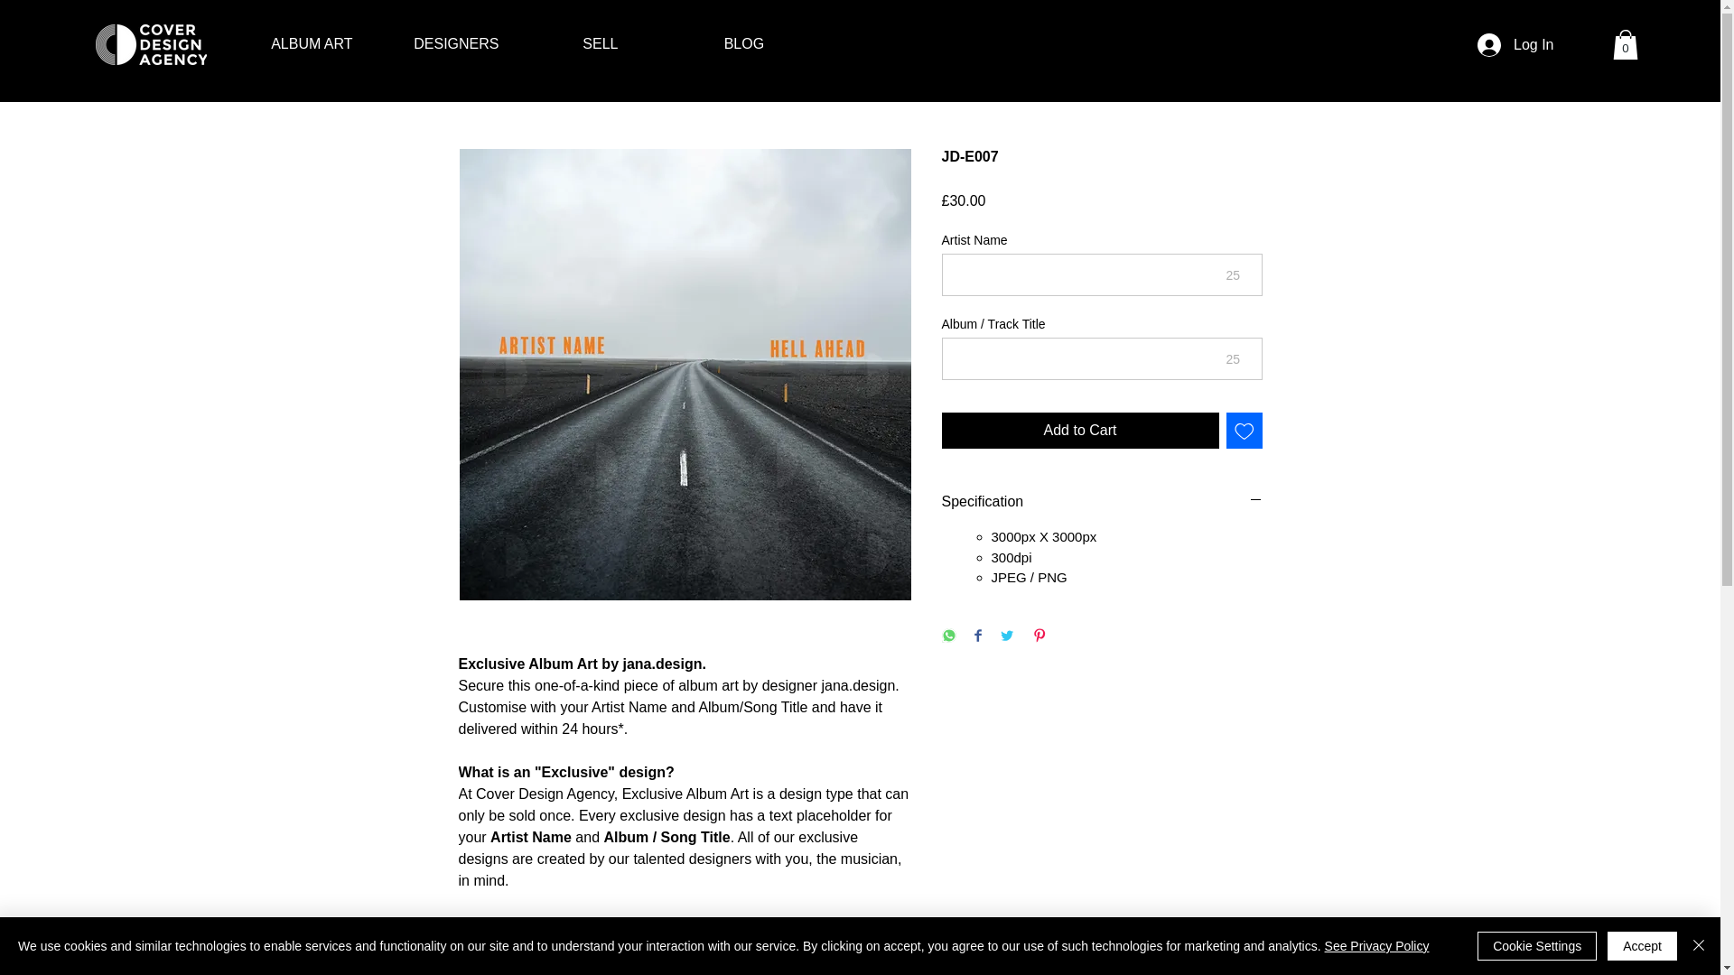 Image resolution: width=1734 pixels, height=975 pixels. I want to click on See Privacy Policy, so click(1376, 946).